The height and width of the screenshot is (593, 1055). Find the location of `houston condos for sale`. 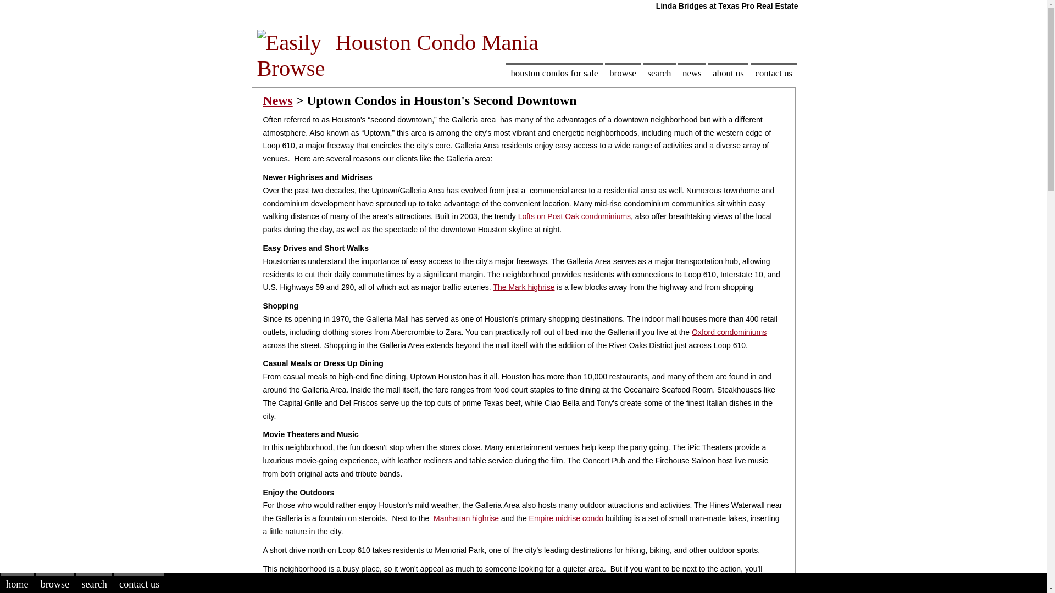

houston condos for sale is located at coordinates (554, 72).